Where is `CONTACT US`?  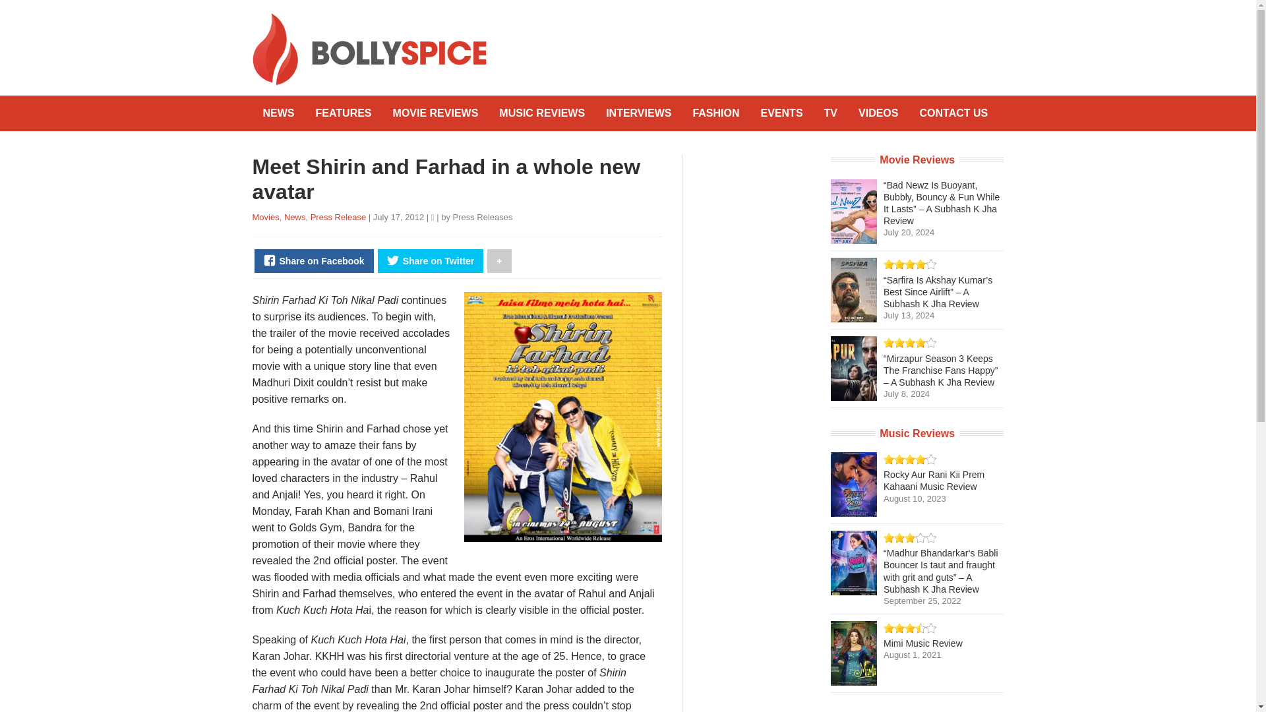 CONTACT US is located at coordinates (953, 113).